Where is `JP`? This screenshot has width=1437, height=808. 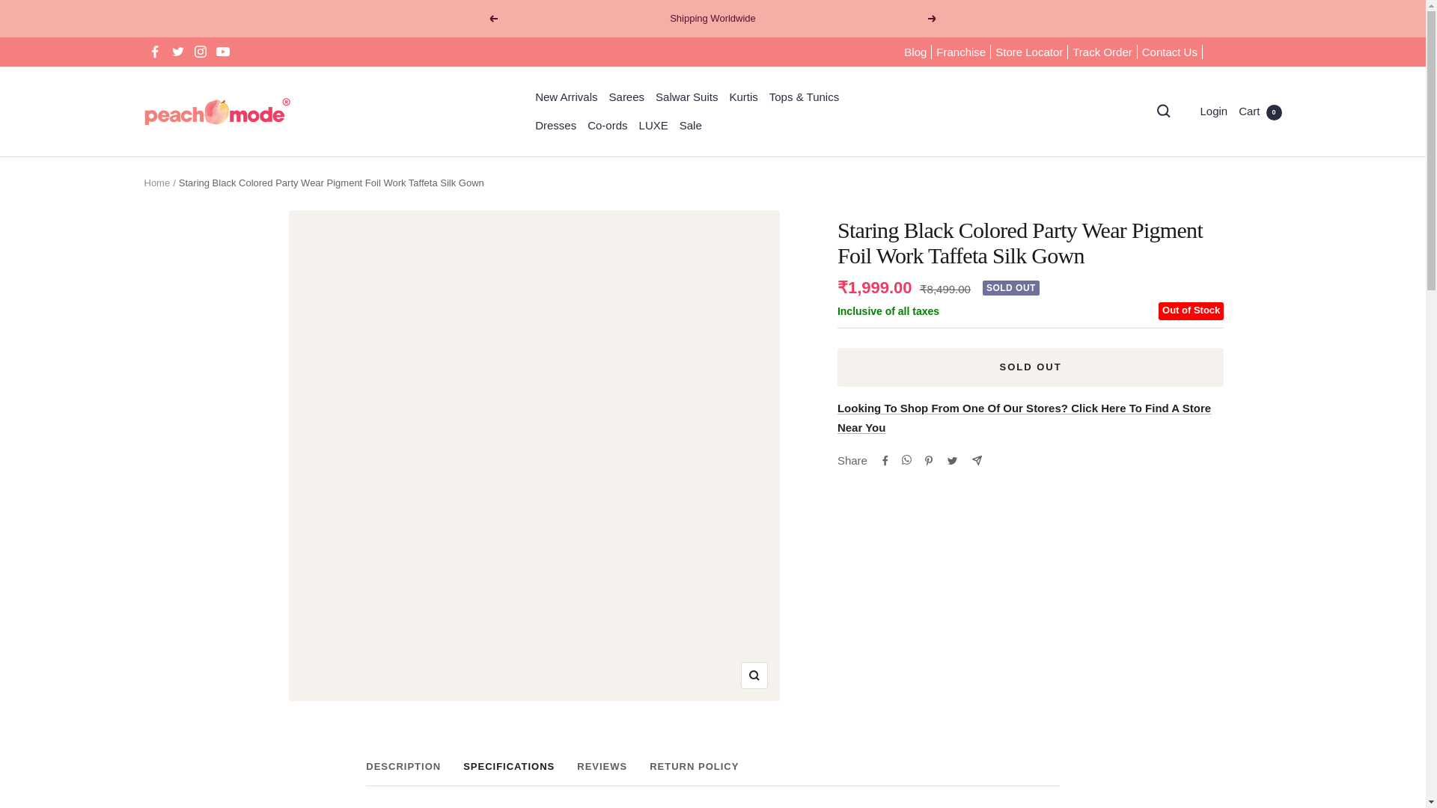
JP is located at coordinates (1186, 473).